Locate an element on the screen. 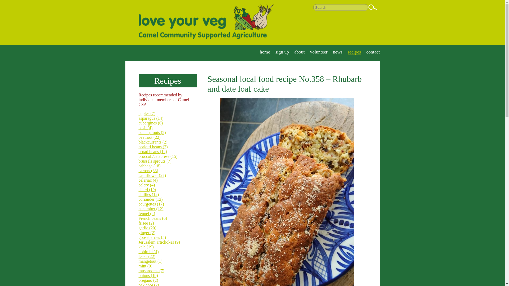 This screenshot has width=509, height=286. cauliflower is located at coordinates (152, 175).